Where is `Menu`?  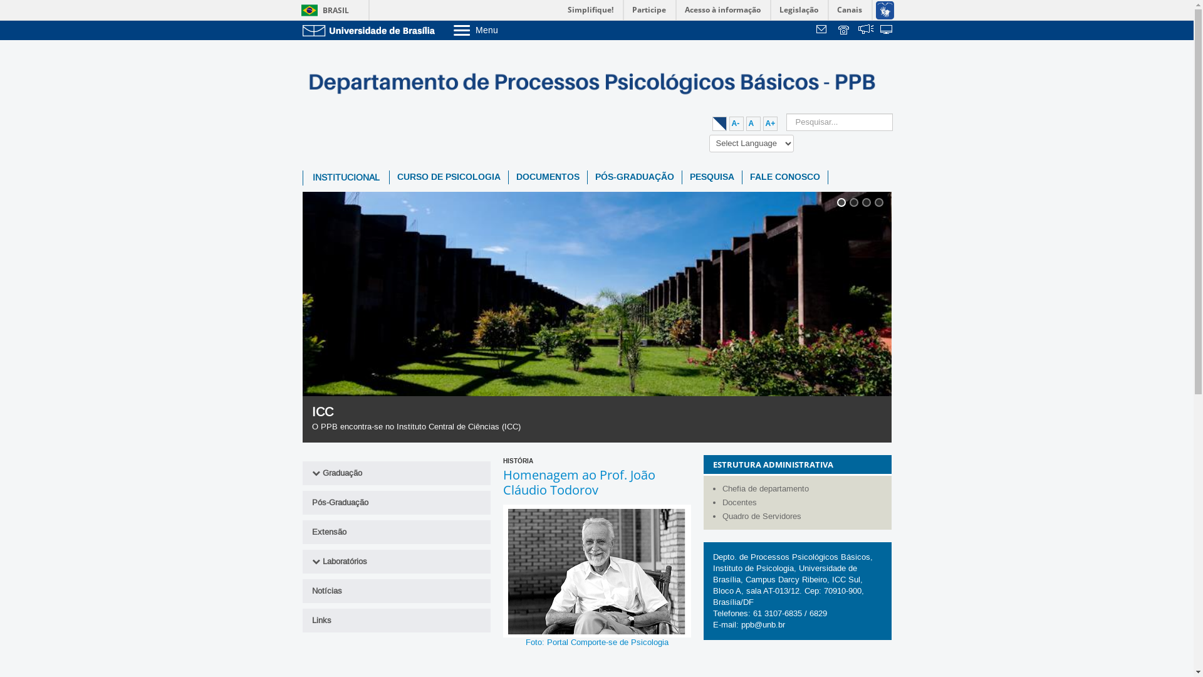
Menu is located at coordinates (508, 30).